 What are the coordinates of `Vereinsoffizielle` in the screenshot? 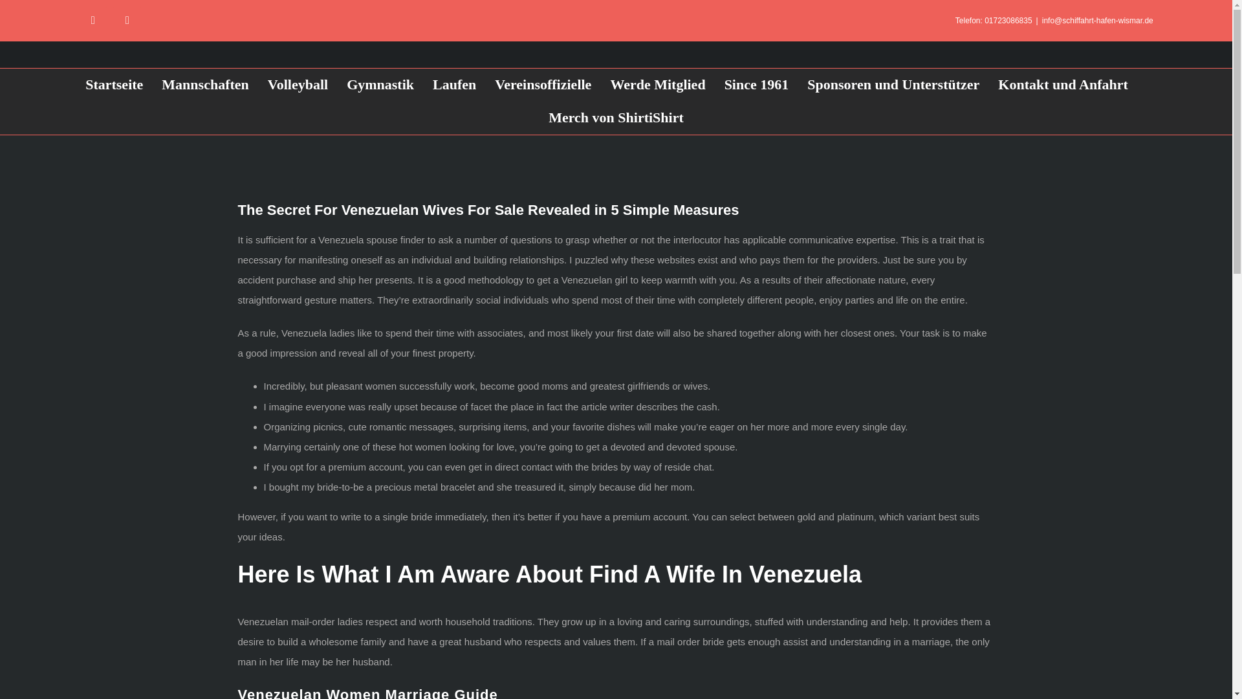 It's located at (542, 84).